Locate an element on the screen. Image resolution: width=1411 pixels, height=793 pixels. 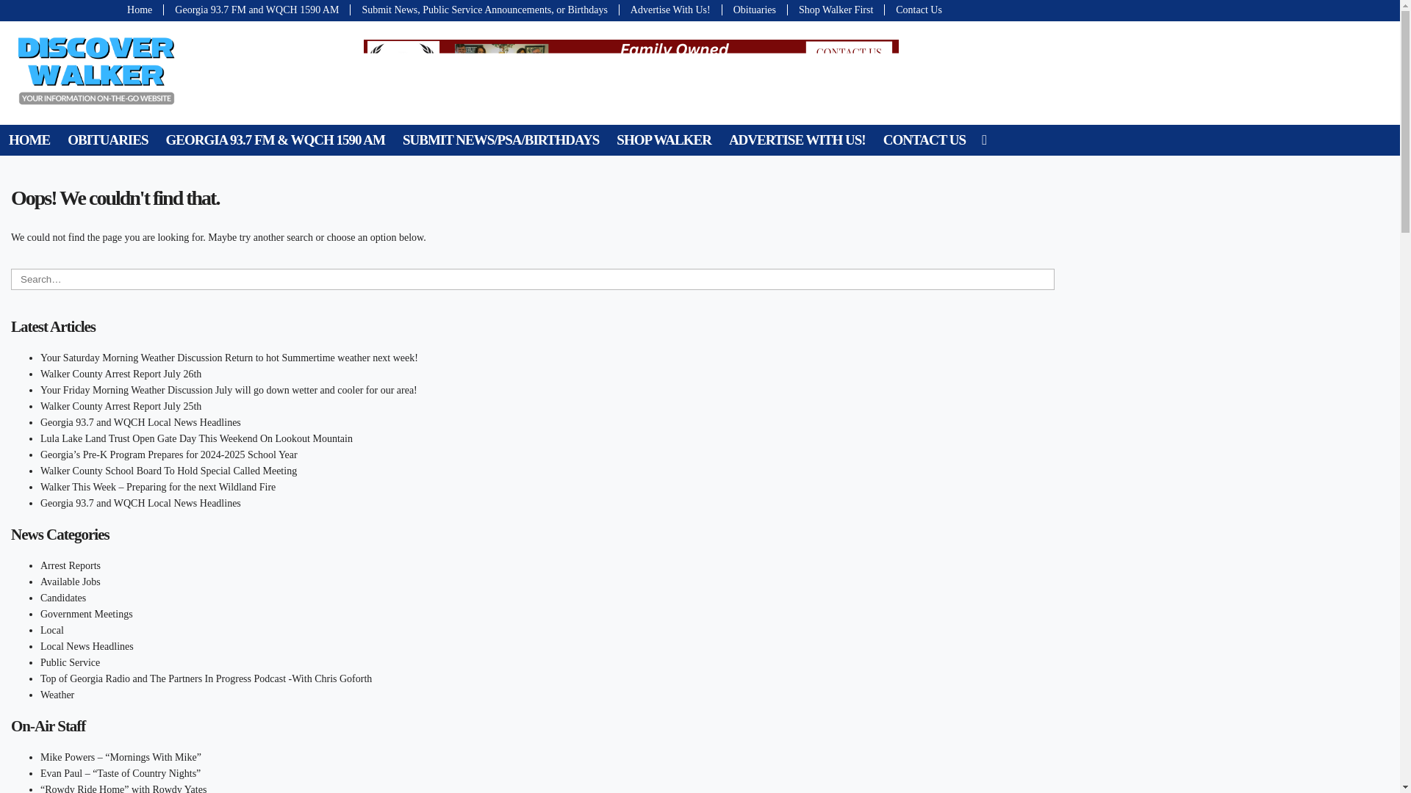
Walker County School Board To Hold Special Called Meeting is located at coordinates (168, 471).